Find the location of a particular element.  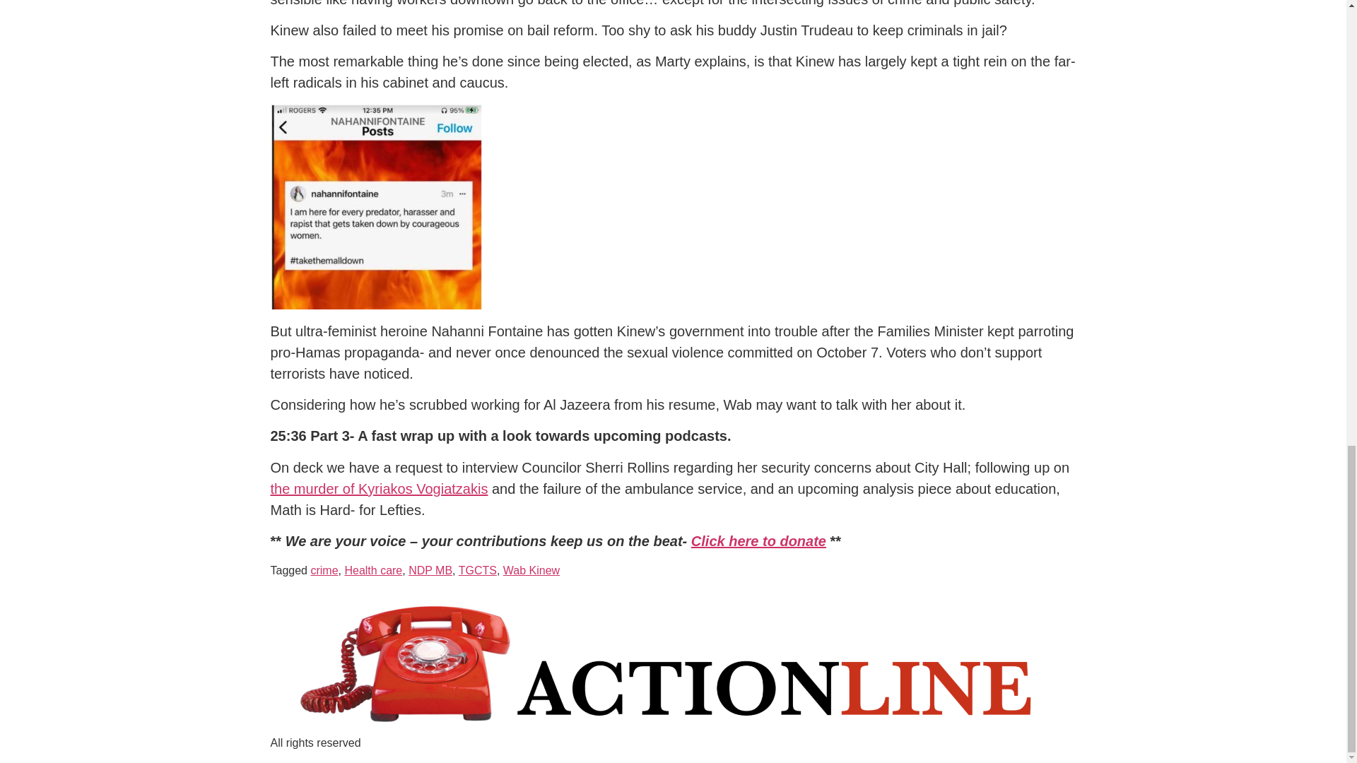

Click here to donate is located at coordinates (758, 540).